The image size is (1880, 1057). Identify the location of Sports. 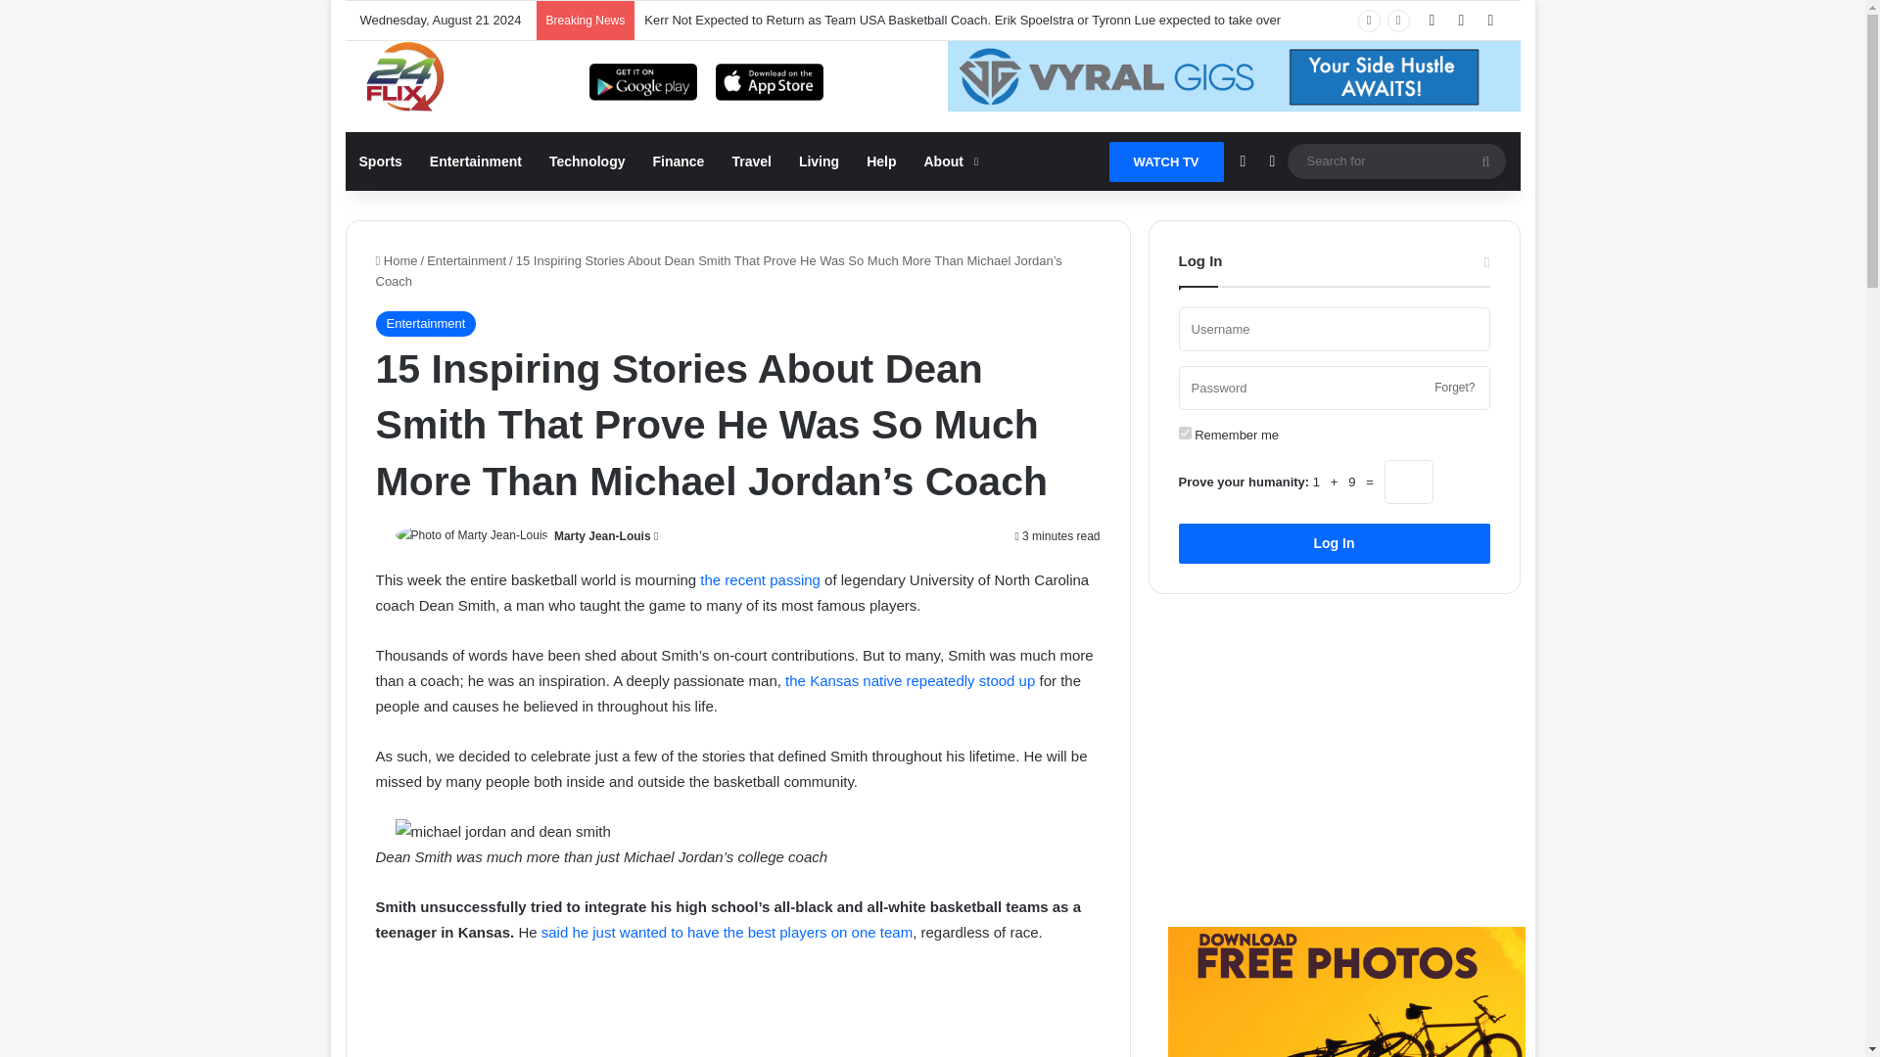
(380, 161).